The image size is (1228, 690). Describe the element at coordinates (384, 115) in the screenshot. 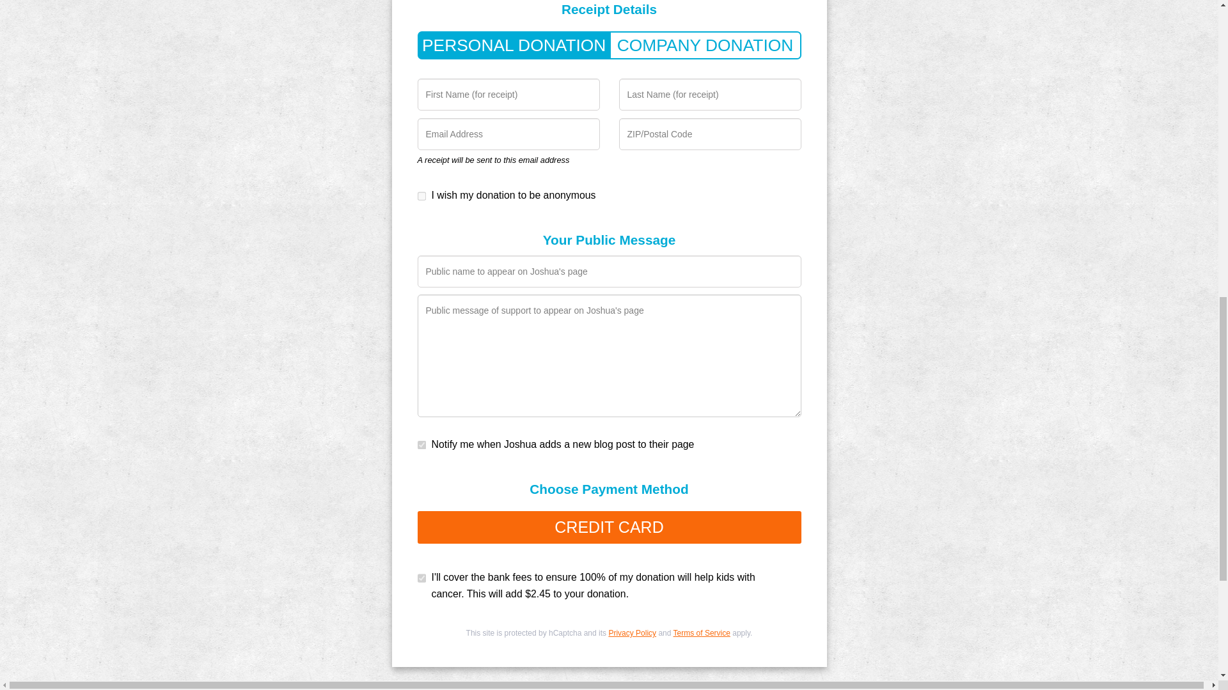

I see `true` at that location.